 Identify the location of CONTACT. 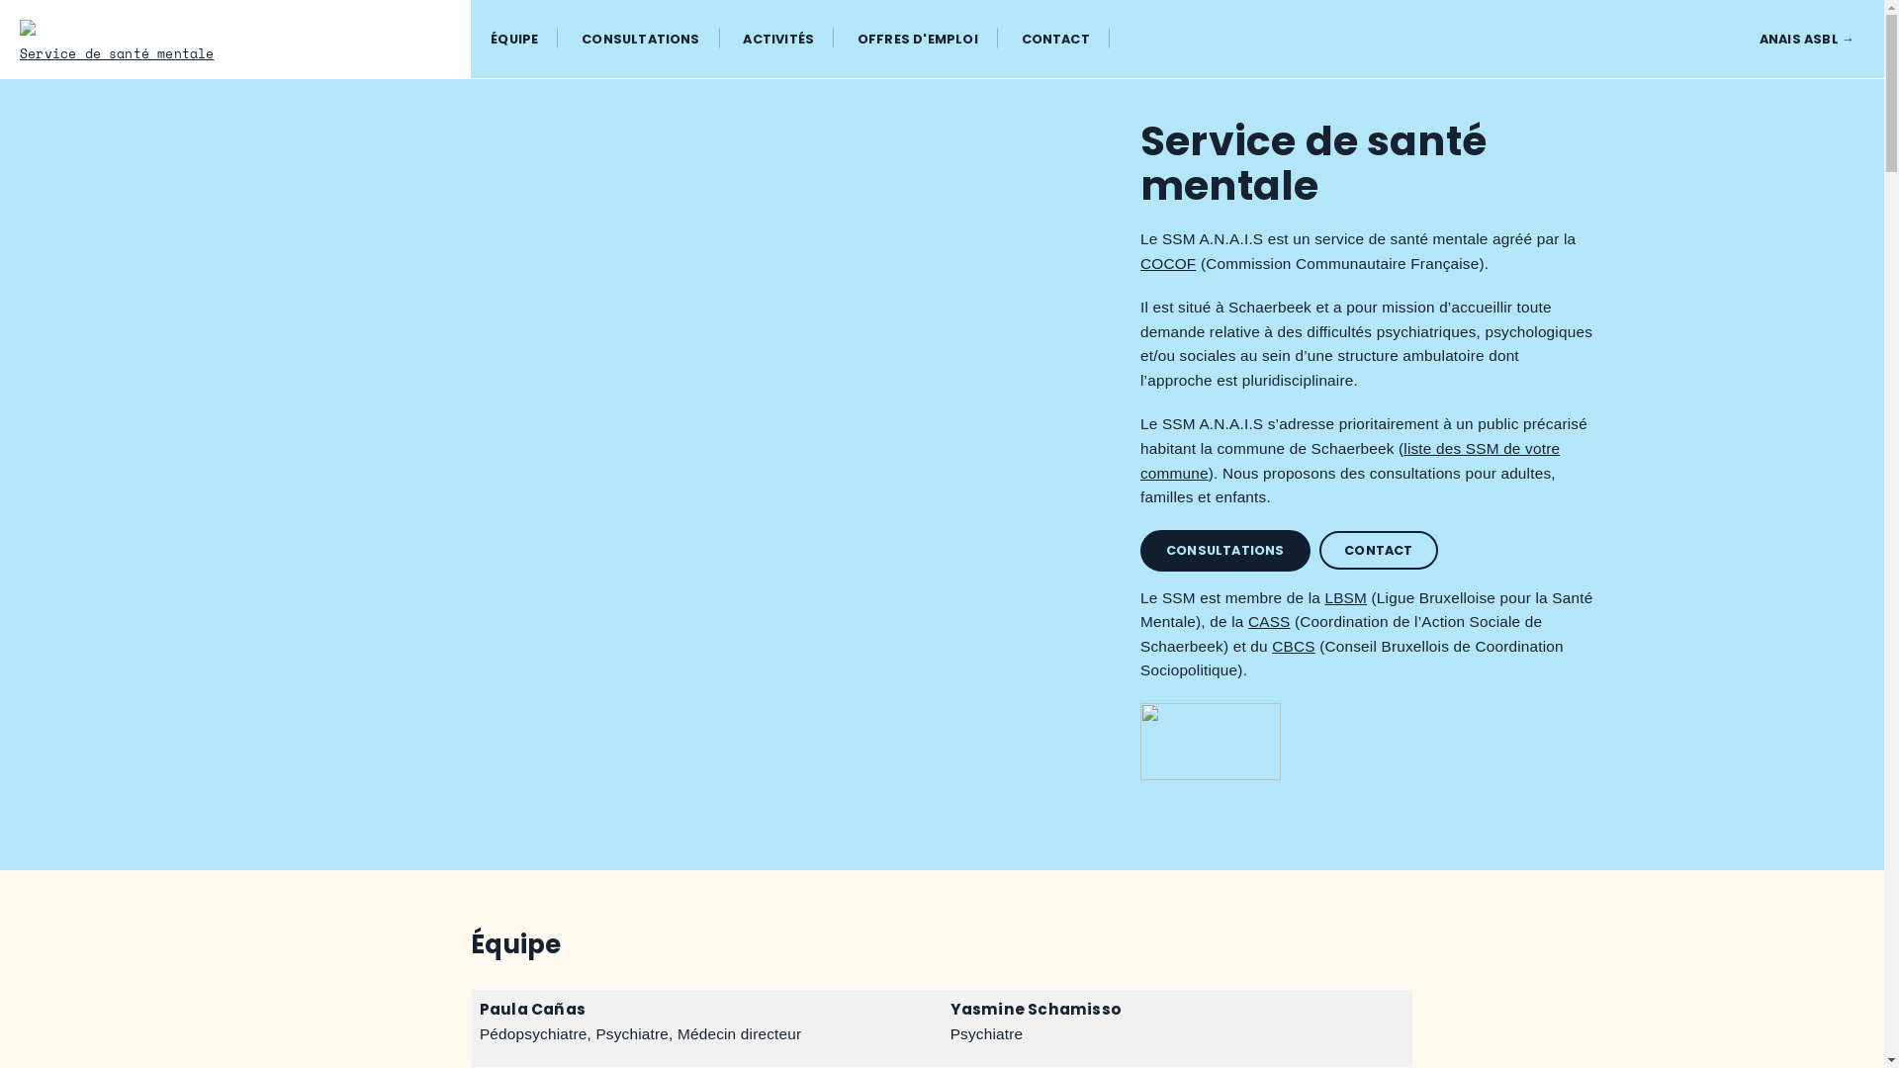
(1056, 40).